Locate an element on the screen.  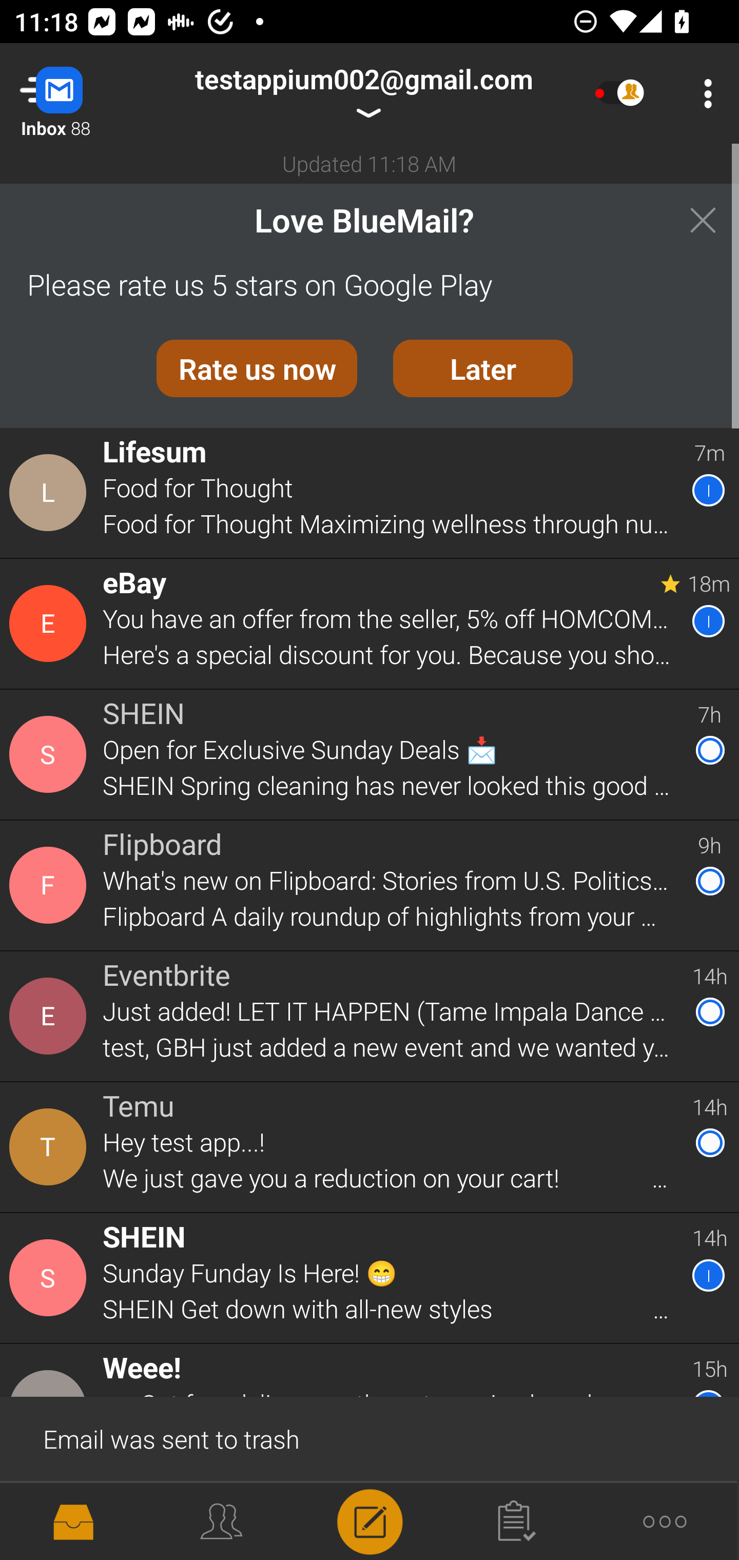
Compose is located at coordinates (369, 1520).